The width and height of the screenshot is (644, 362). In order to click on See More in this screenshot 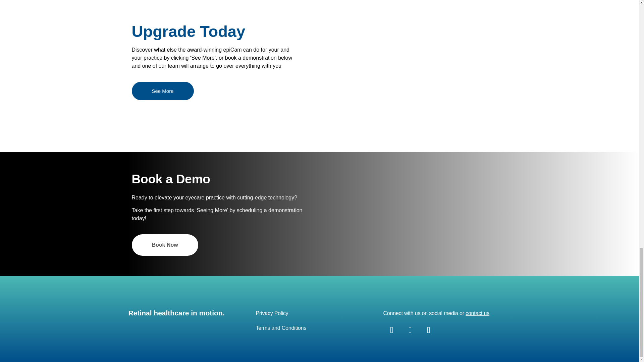, I will do `click(162, 91)`.